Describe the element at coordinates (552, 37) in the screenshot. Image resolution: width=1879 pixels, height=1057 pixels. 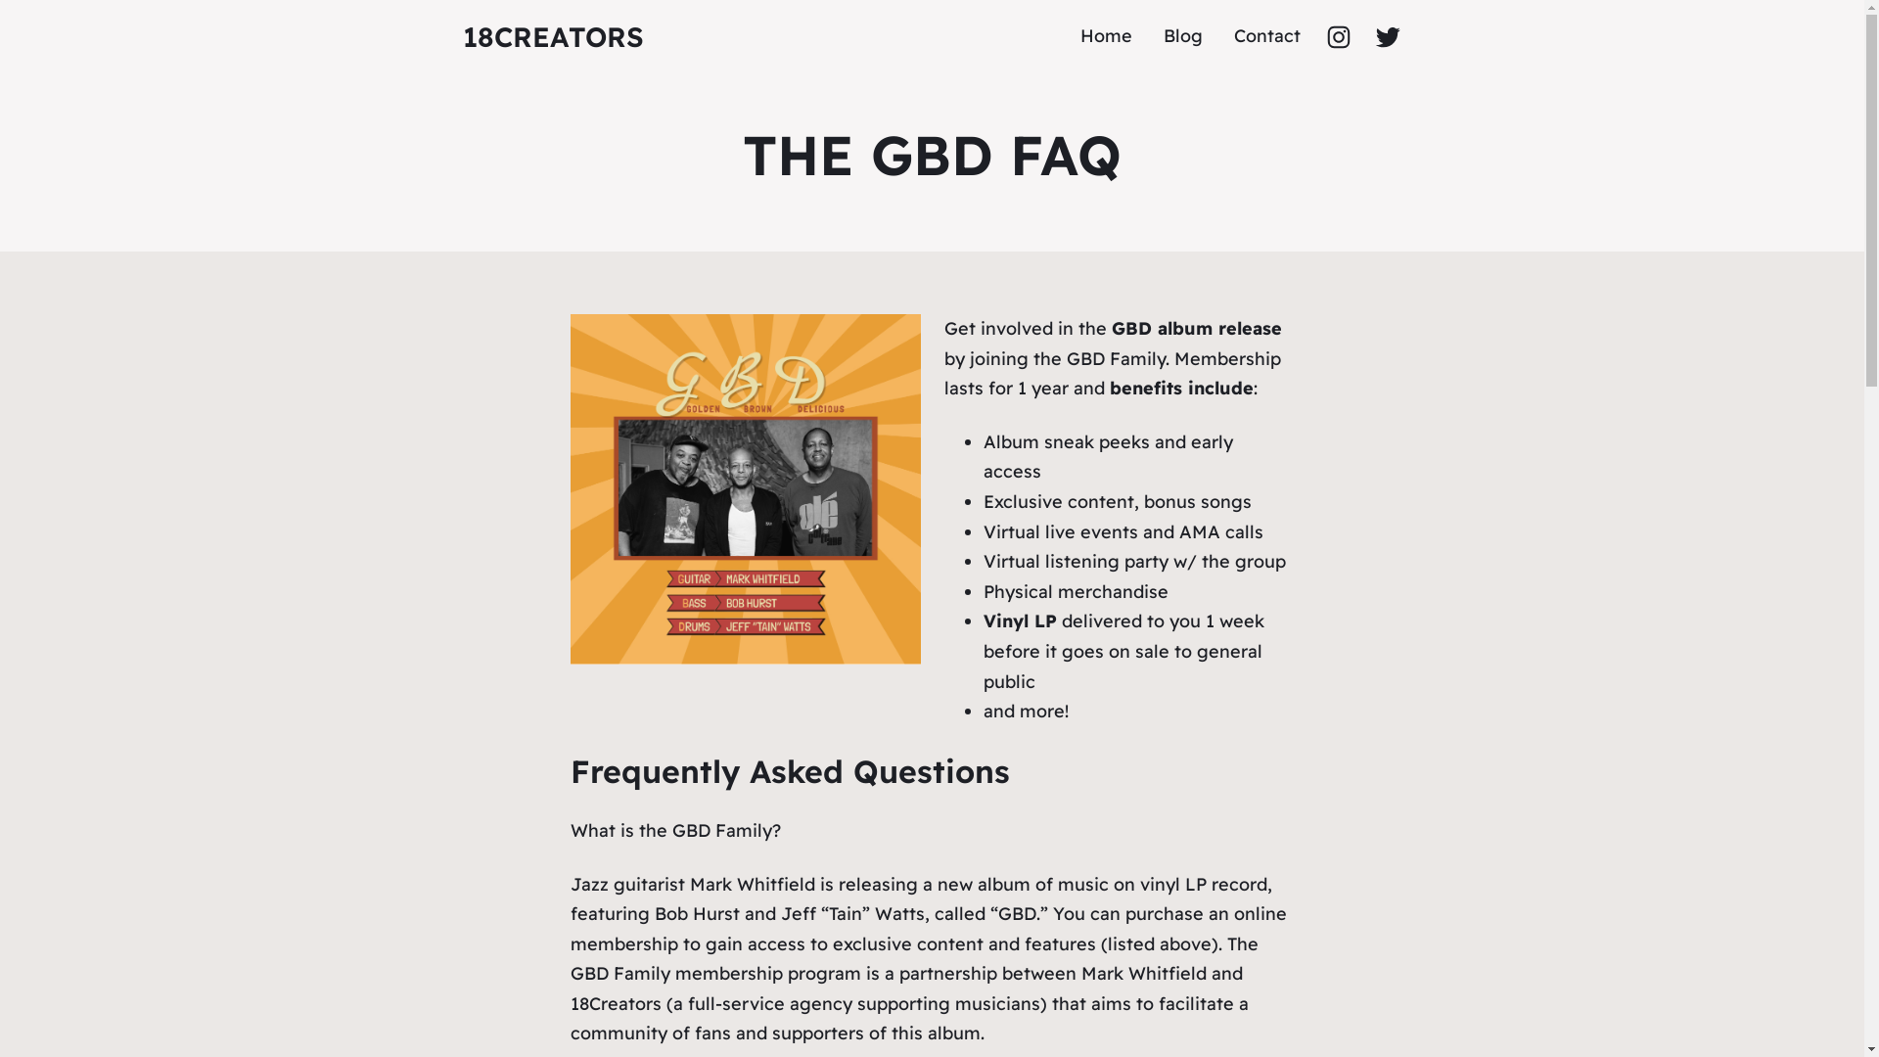
I see `18CREATORS` at that location.